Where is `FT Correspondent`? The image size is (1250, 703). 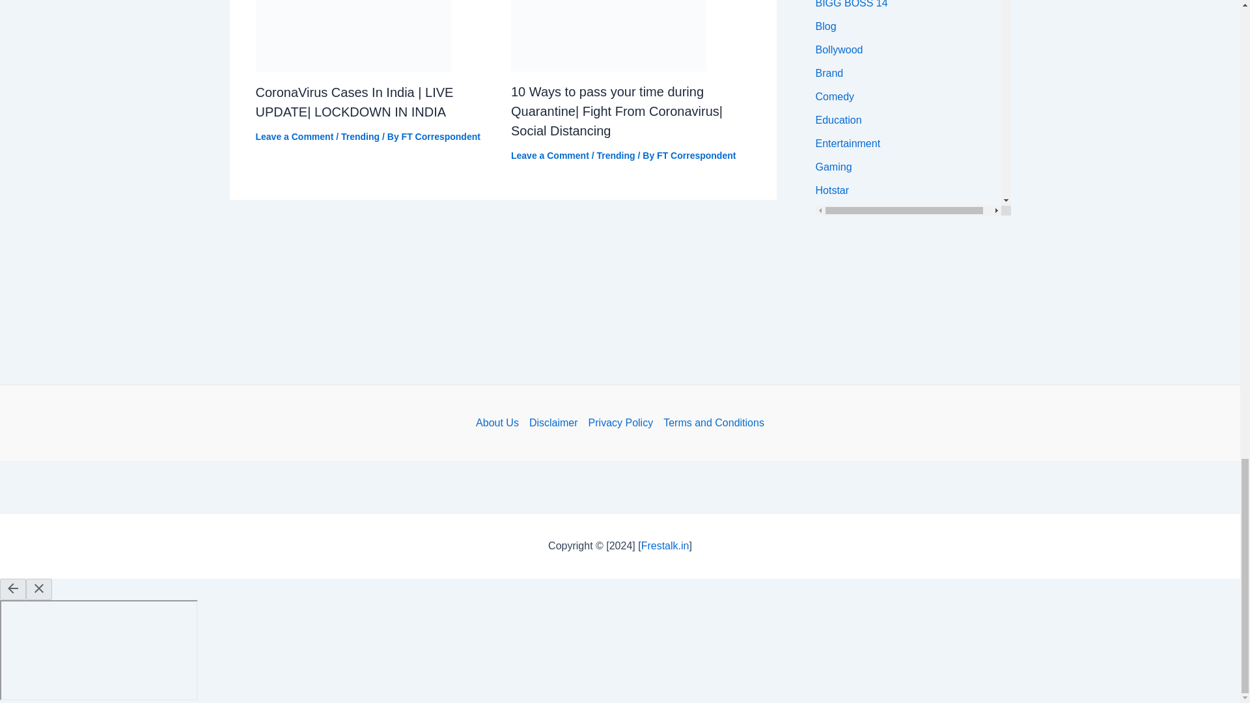 FT Correspondent is located at coordinates (697, 156).